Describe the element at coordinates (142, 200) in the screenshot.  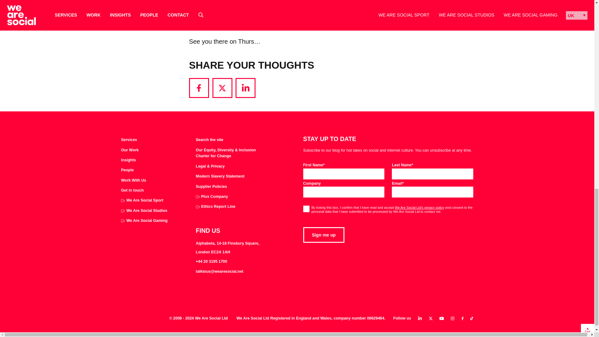
I see `We Are Social Sport` at that location.